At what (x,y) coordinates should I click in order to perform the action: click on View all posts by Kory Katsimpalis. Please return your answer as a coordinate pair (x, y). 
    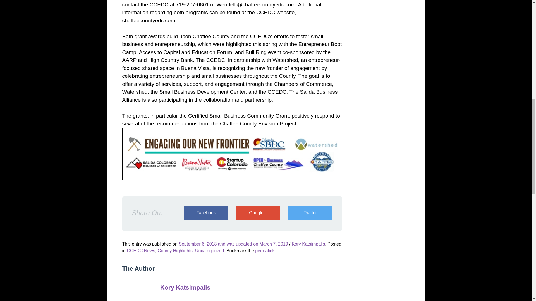
    Looking at the image, I should click on (308, 244).